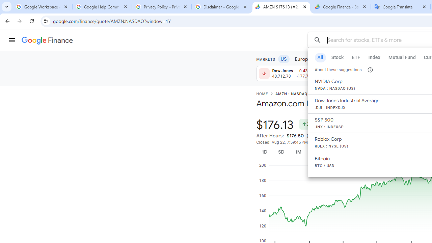 This screenshot has height=243, width=432. I want to click on US, so click(283, 59).